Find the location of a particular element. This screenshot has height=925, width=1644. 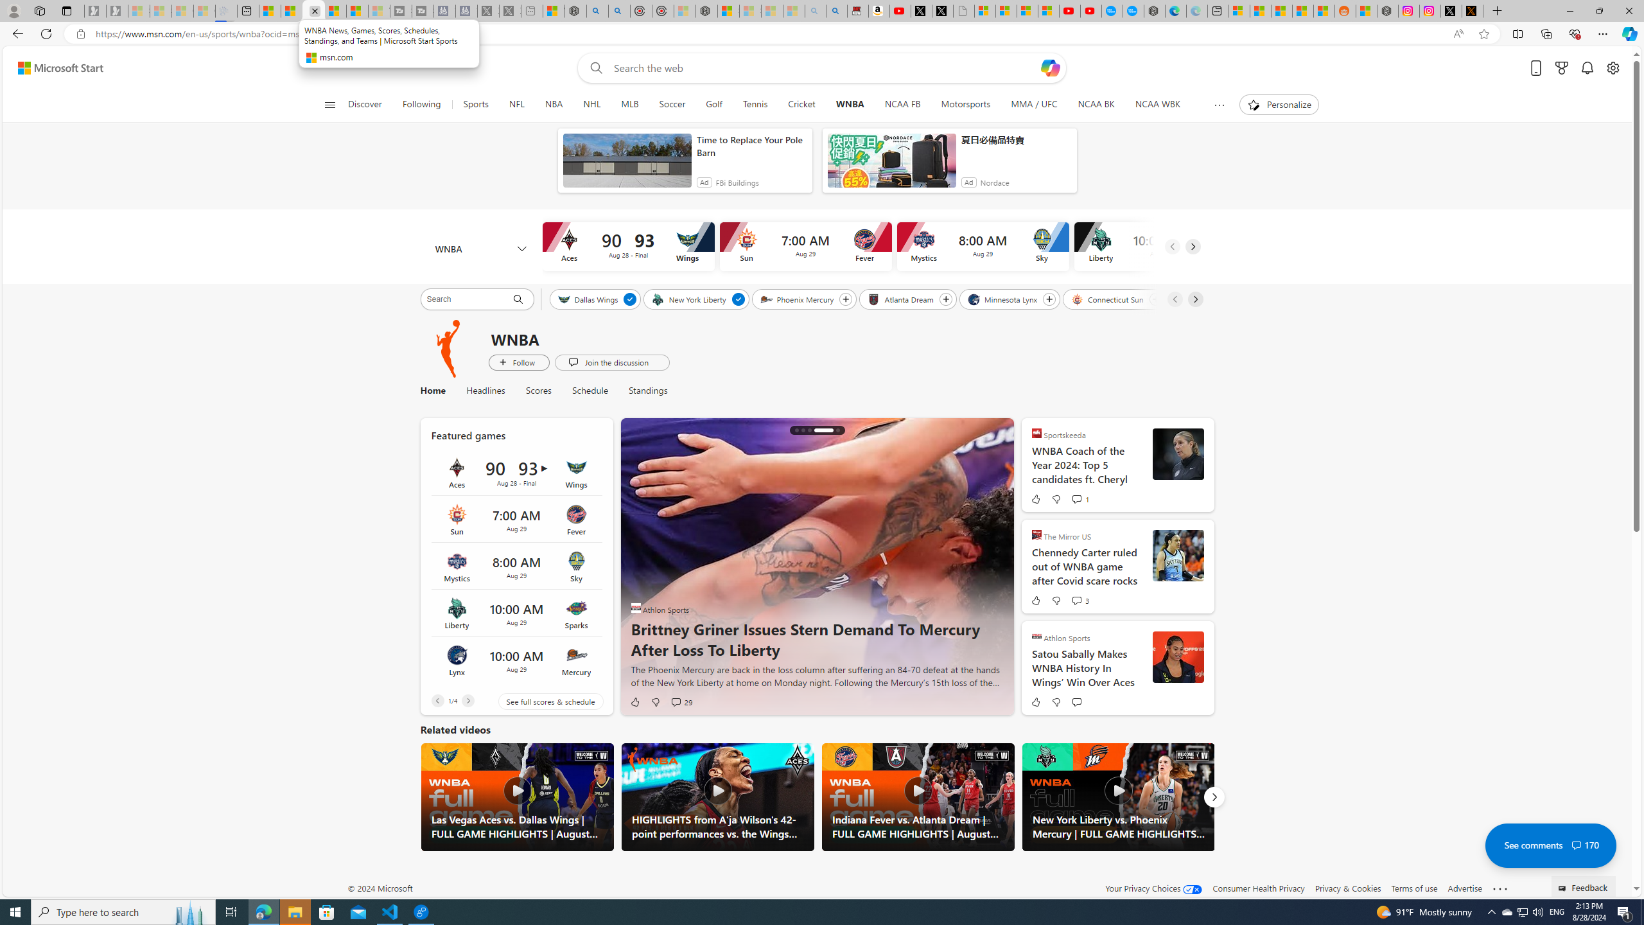

Wildlife - MSN is located at coordinates (554, 11).